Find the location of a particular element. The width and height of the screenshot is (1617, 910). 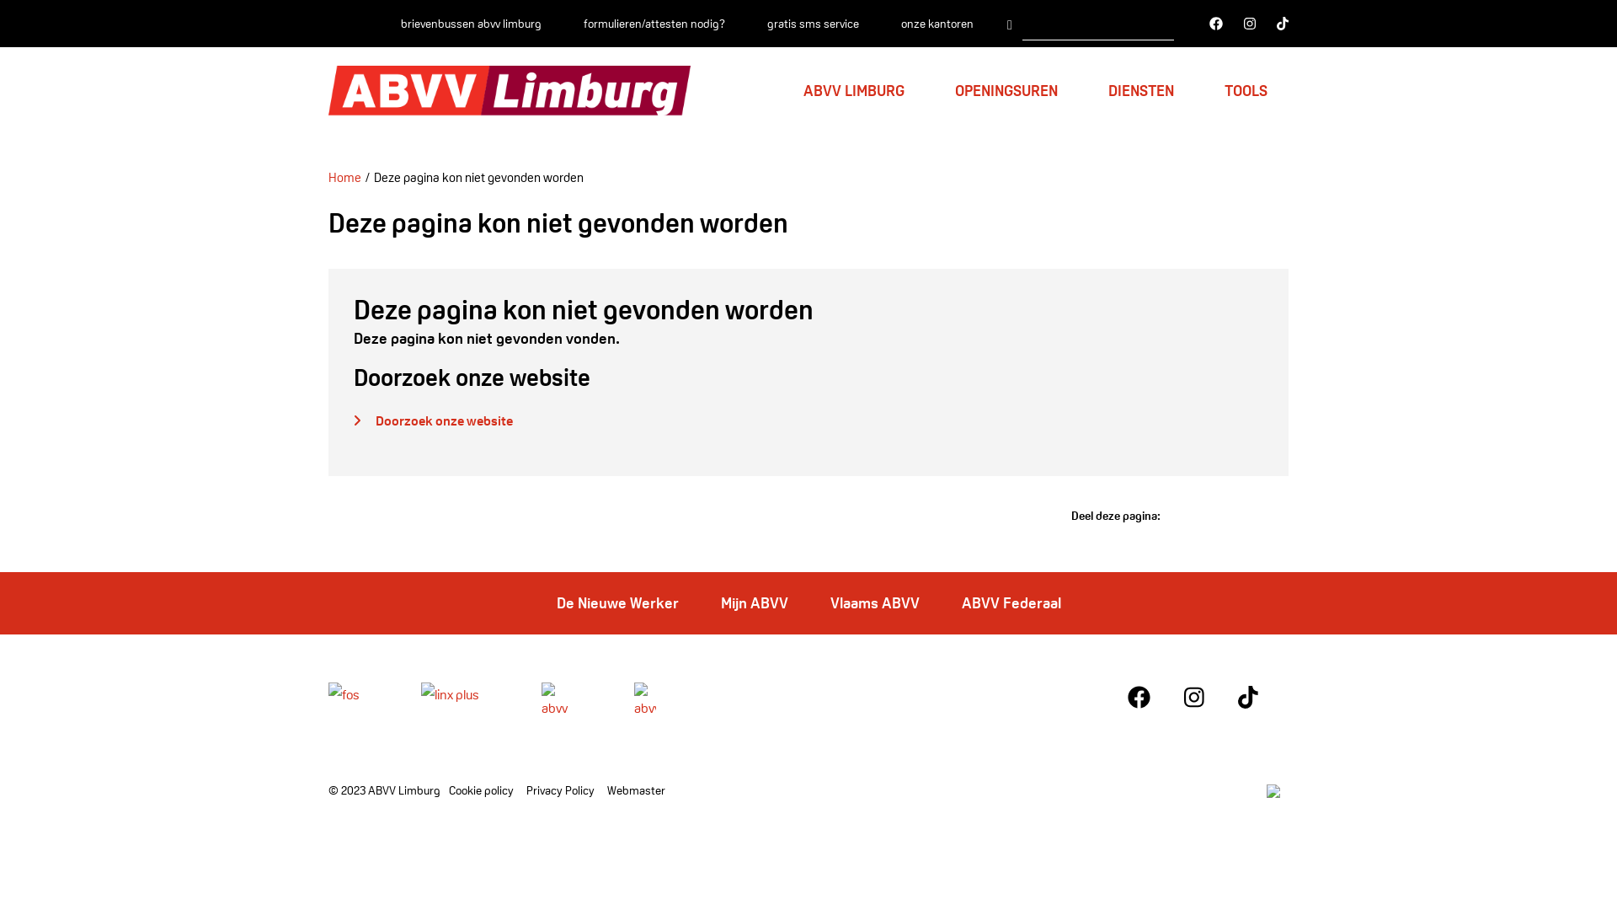

Doorzoek onze website is located at coordinates (433, 421).